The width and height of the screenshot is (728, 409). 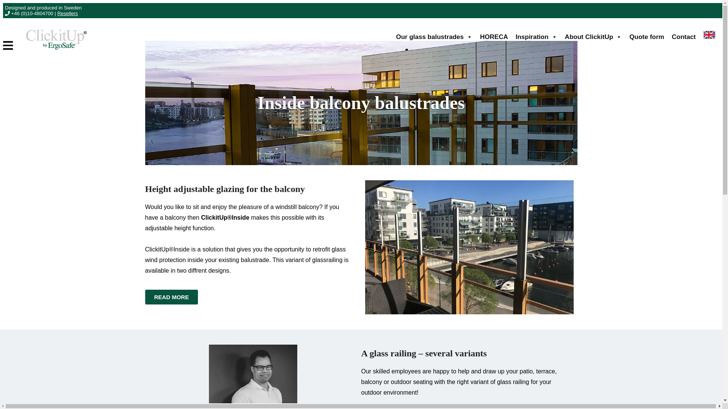 I want to click on Inspiration, so click(x=536, y=37).